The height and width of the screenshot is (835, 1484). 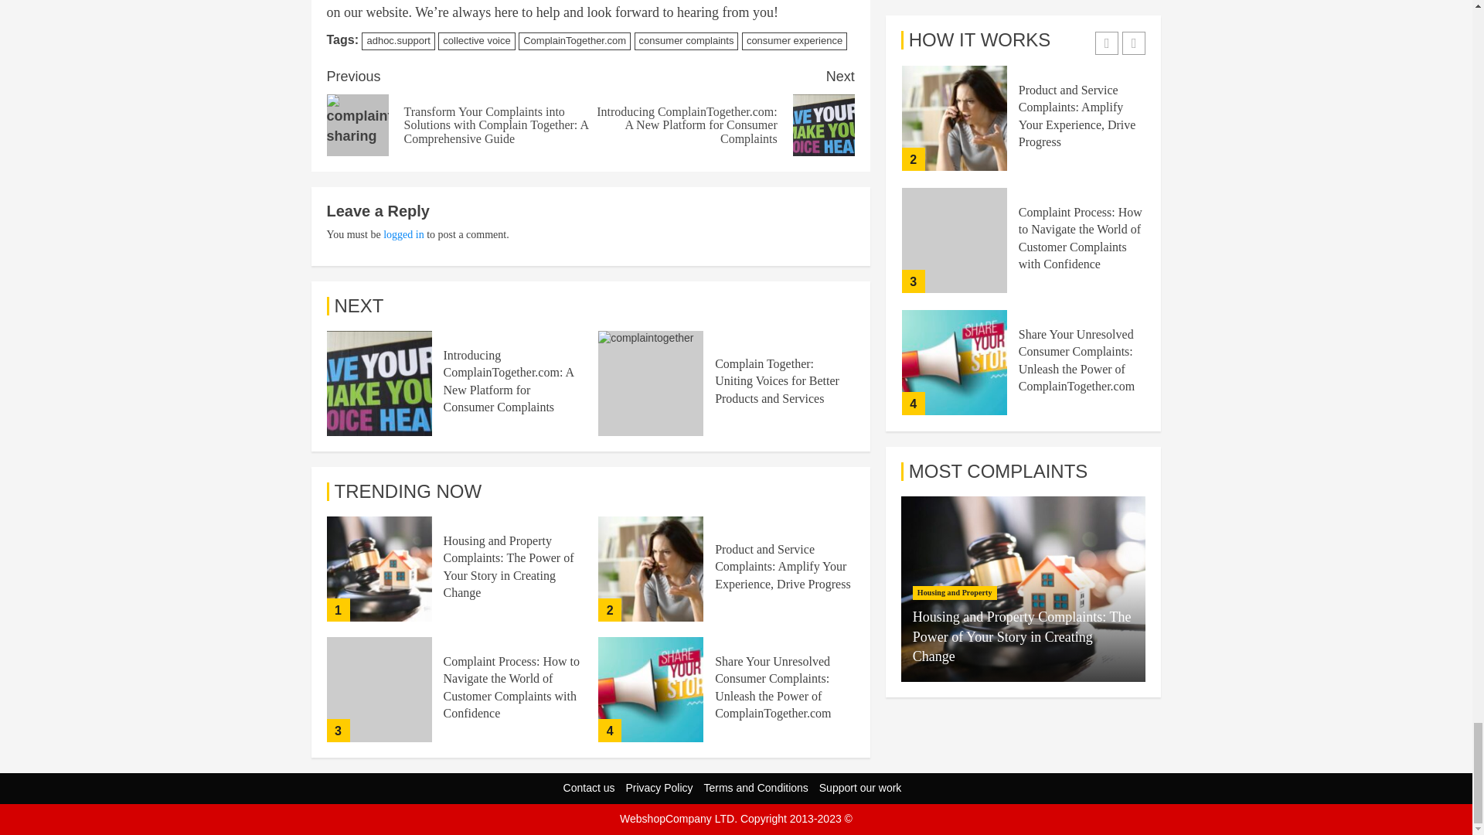 What do you see at coordinates (574, 41) in the screenshot?
I see `ComplainTogether.com` at bounding box center [574, 41].